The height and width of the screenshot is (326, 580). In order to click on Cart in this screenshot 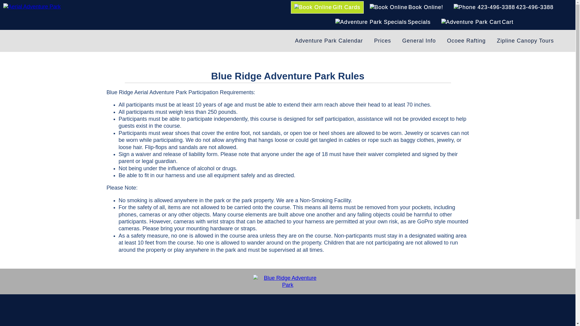, I will do `click(477, 22)`.